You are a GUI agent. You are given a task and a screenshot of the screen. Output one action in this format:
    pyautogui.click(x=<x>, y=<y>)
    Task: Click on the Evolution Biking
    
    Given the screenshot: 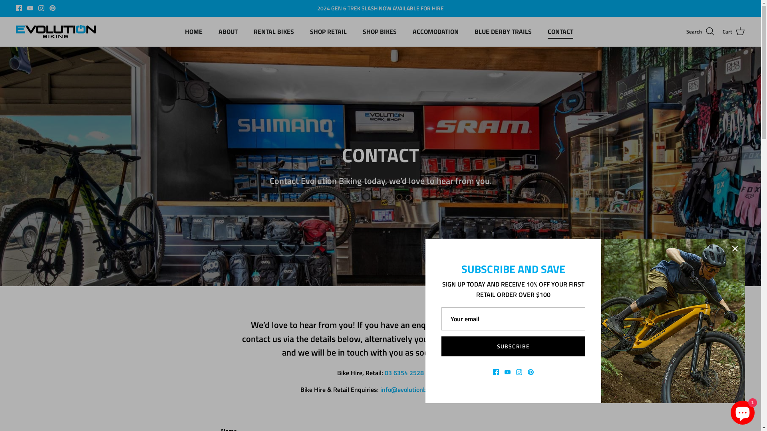 What is the action you would take?
    pyautogui.click(x=56, y=32)
    